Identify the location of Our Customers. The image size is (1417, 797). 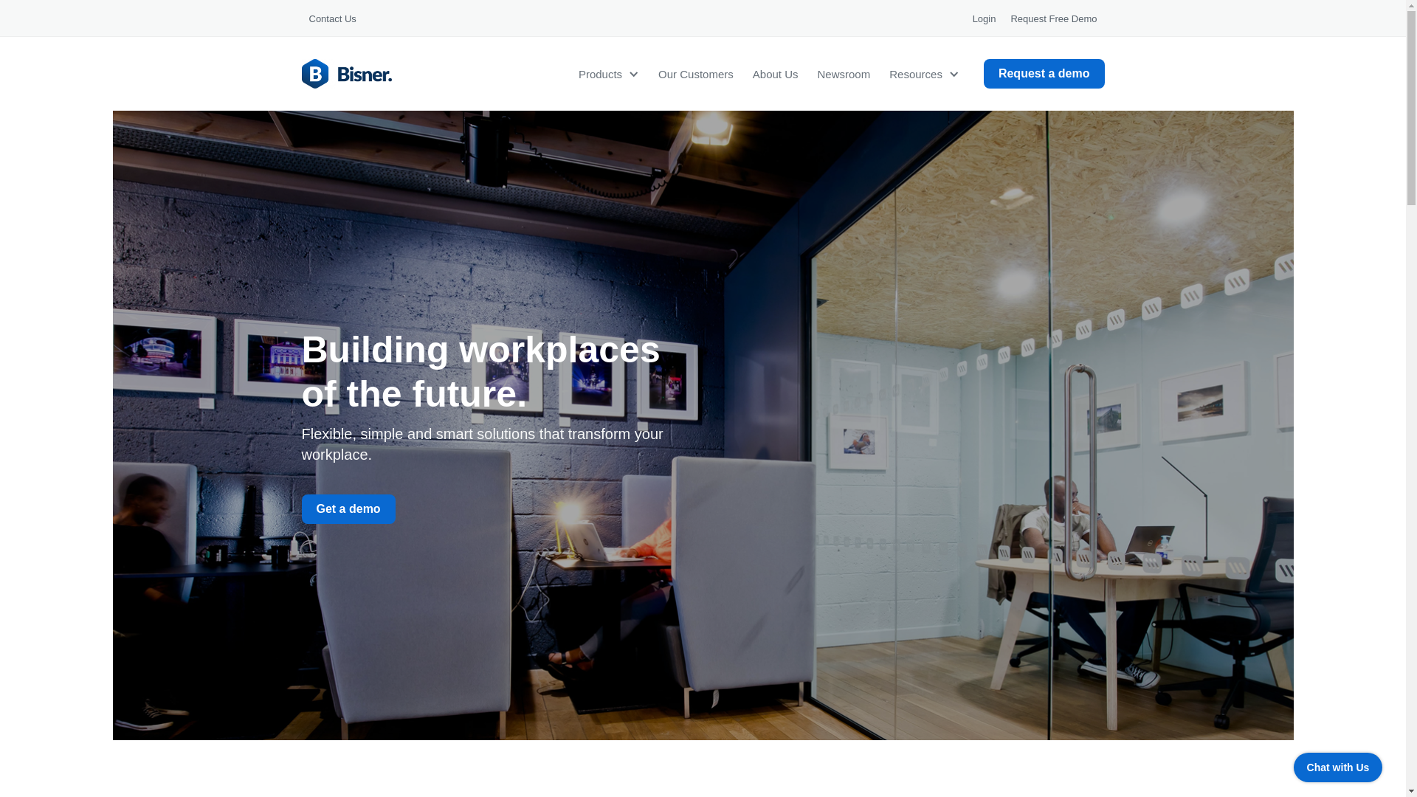
(695, 73).